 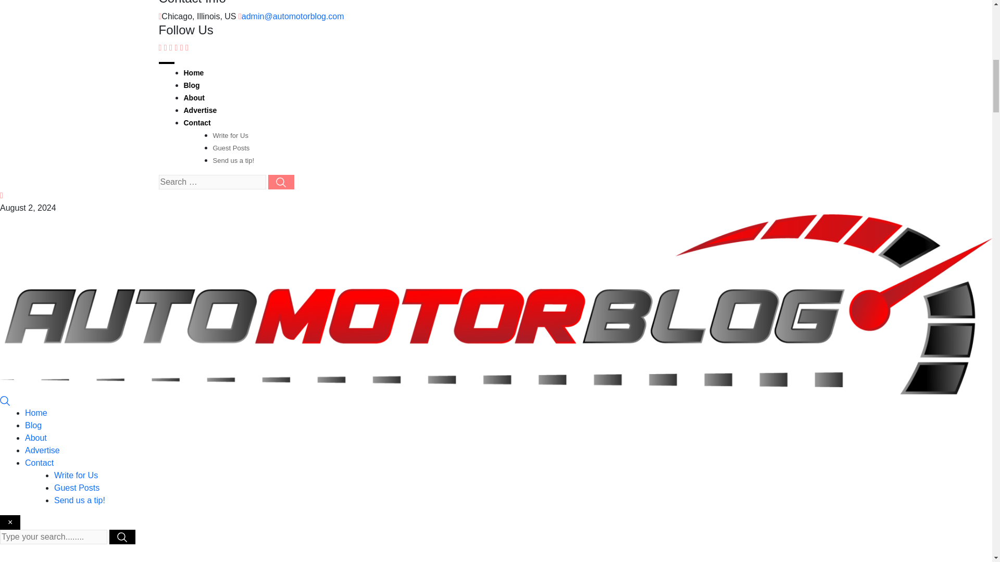 I want to click on Home, so click(x=36, y=413).